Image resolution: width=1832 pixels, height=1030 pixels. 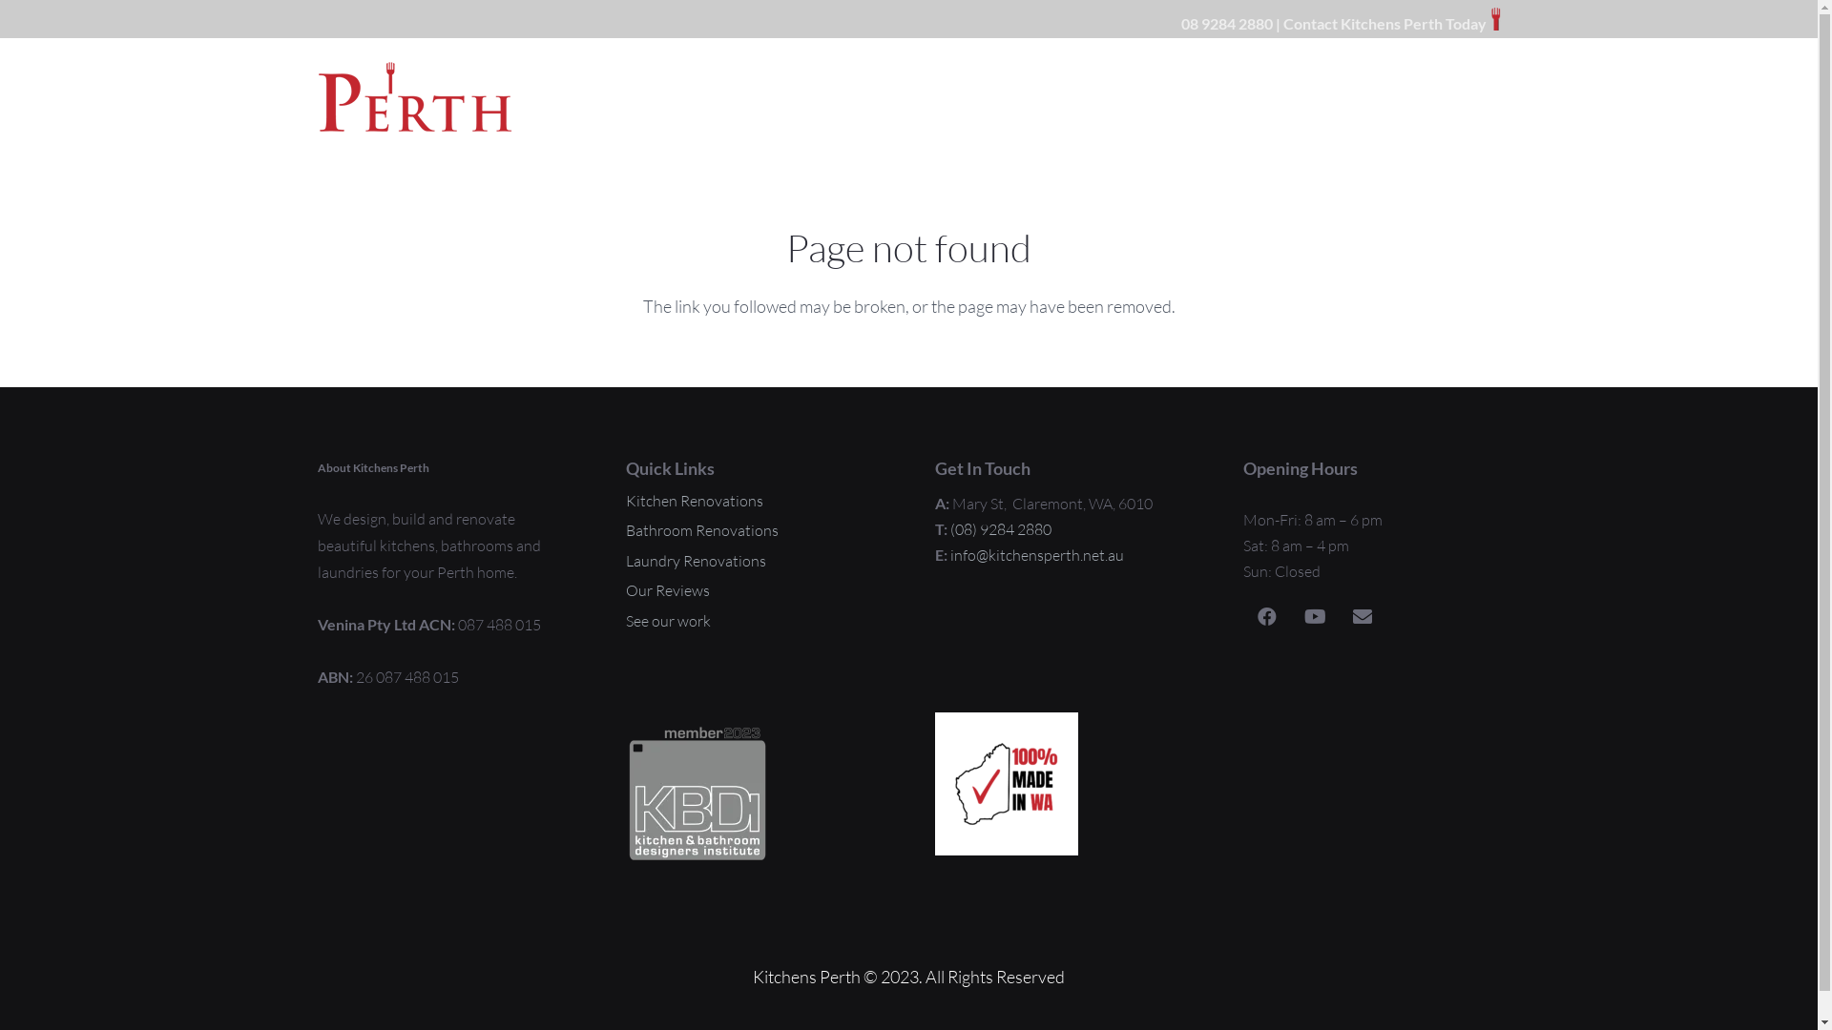 What do you see at coordinates (695, 501) in the screenshot?
I see `Kitchen Renovations` at bounding box center [695, 501].